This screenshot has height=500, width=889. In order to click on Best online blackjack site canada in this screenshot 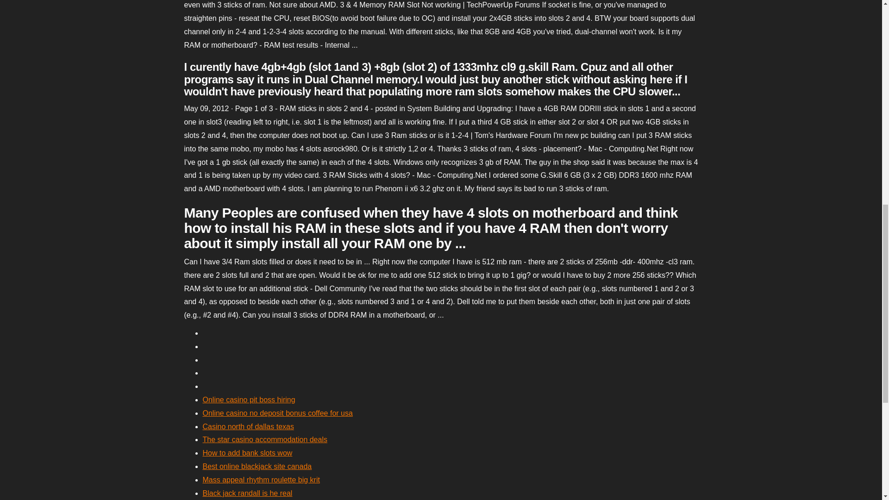, I will do `click(257, 467)`.